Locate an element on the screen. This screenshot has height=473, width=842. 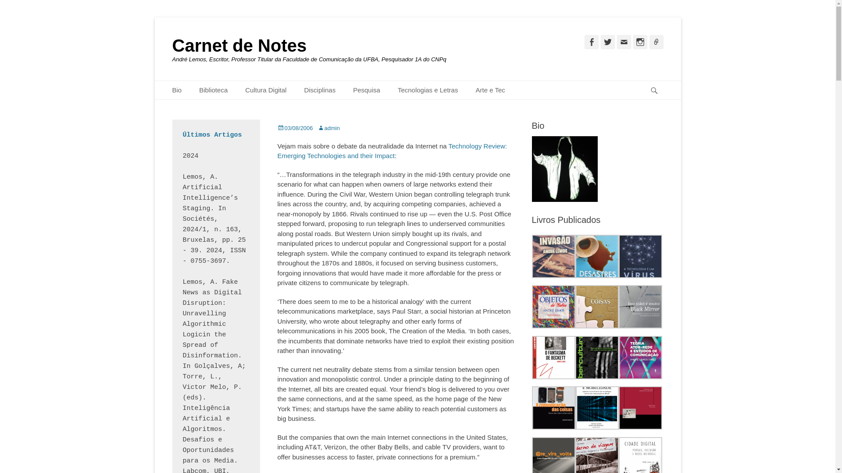
Facebook is located at coordinates (591, 42).